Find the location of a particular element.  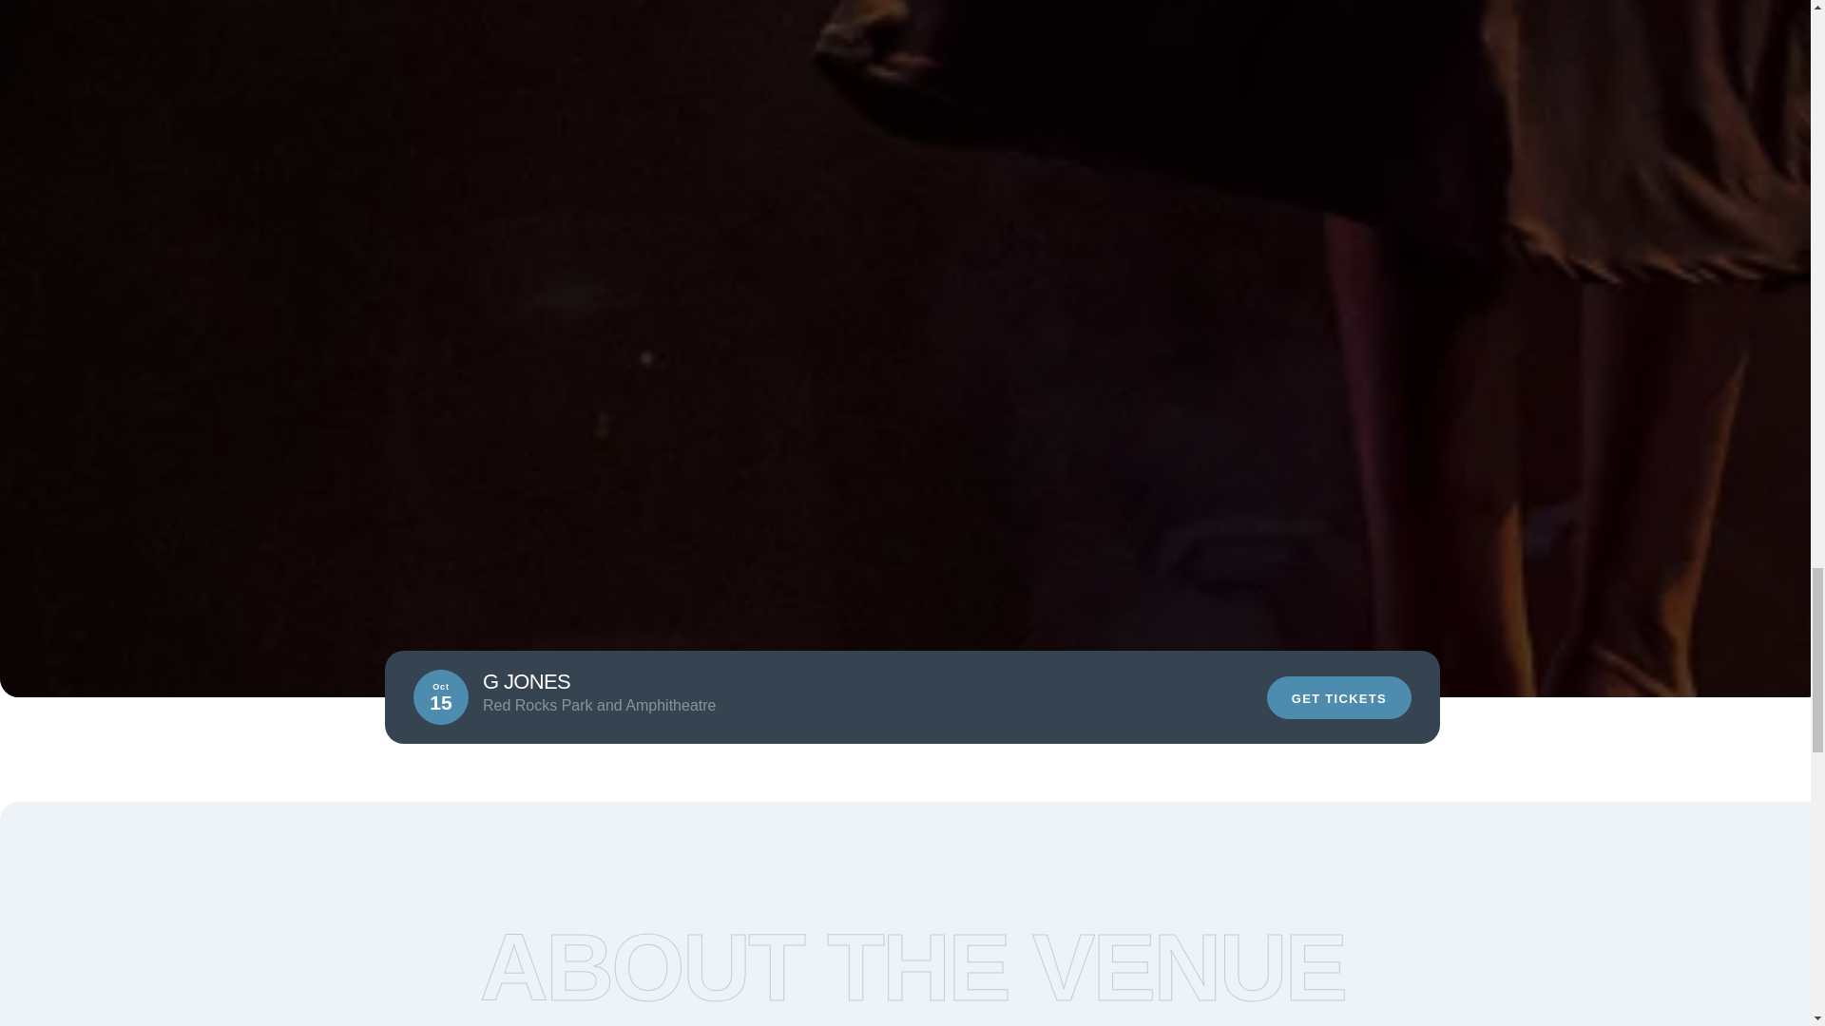

Red Rocks Amphitheatre is located at coordinates (479, 698).